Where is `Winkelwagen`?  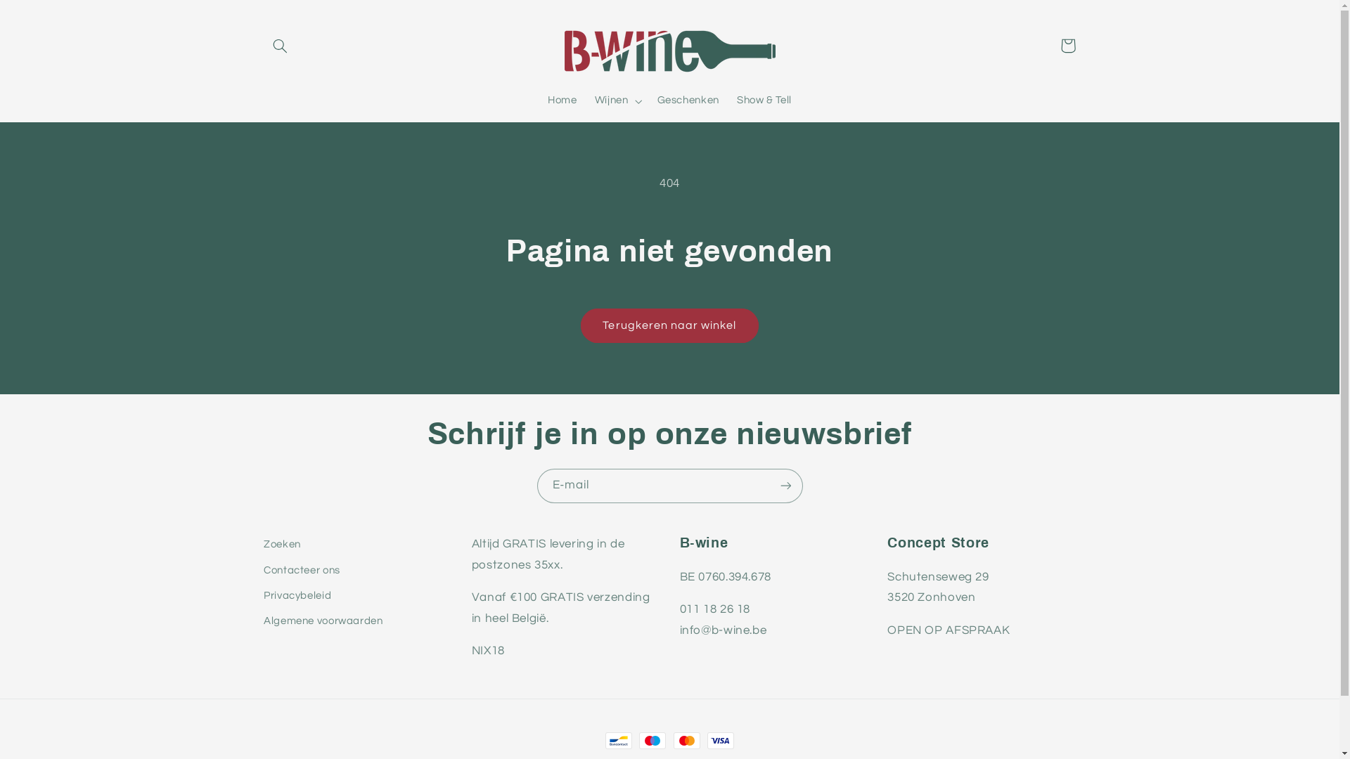
Winkelwagen is located at coordinates (1068, 46).